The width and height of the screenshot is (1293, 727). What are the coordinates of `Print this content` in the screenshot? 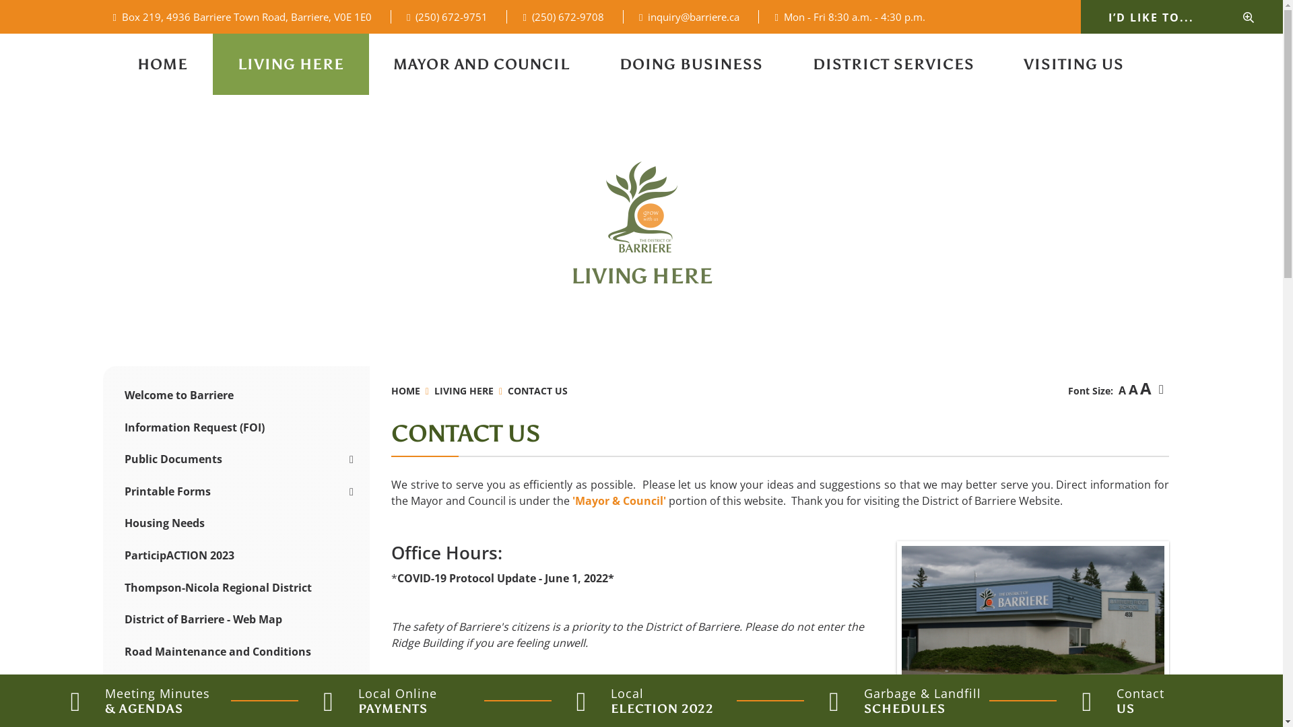 It's located at (1161, 390).